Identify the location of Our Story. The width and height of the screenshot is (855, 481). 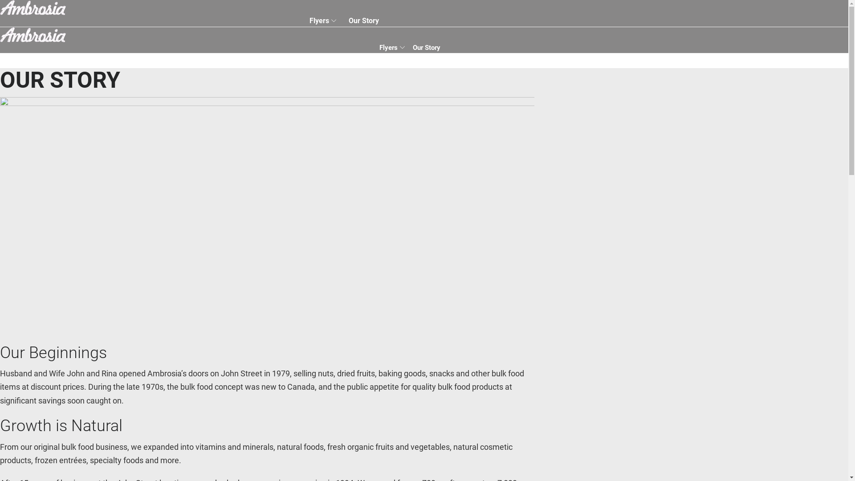
(364, 21).